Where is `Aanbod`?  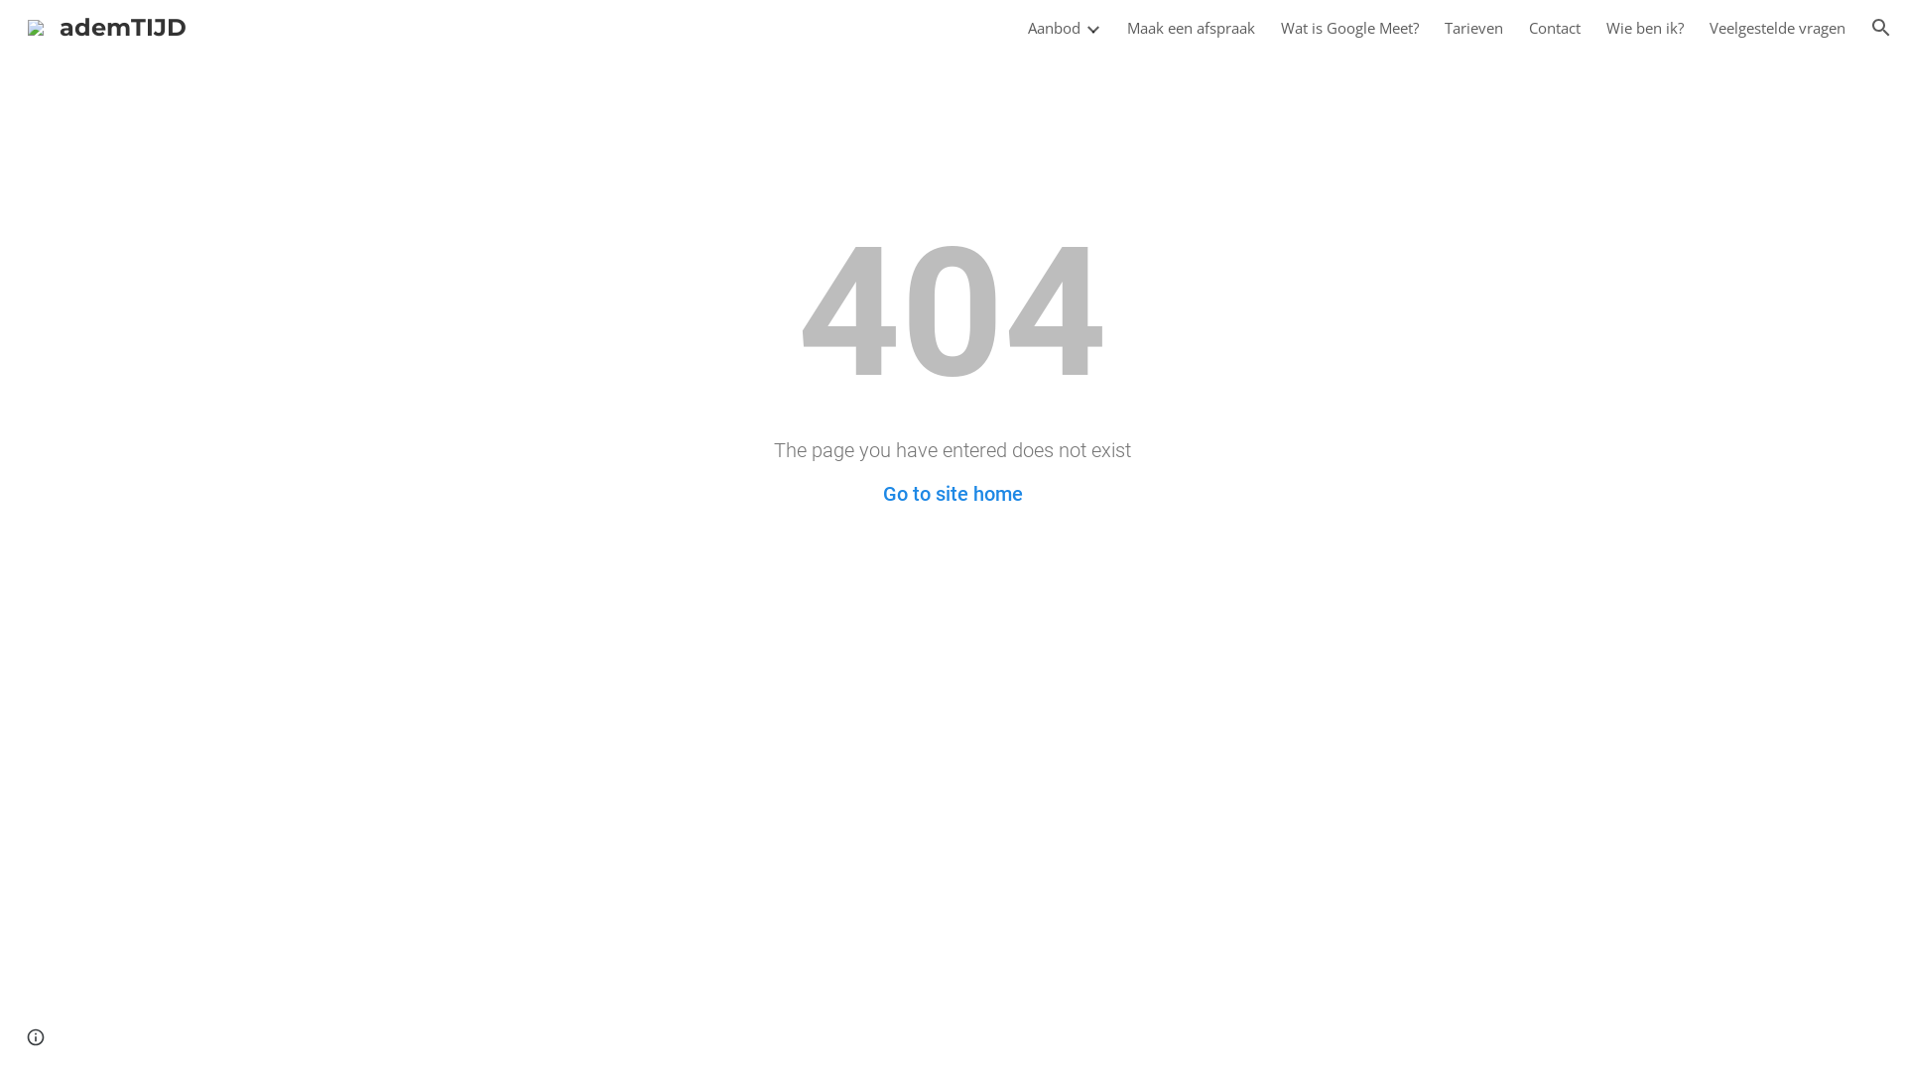 Aanbod is located at coordinates (1054, 28).